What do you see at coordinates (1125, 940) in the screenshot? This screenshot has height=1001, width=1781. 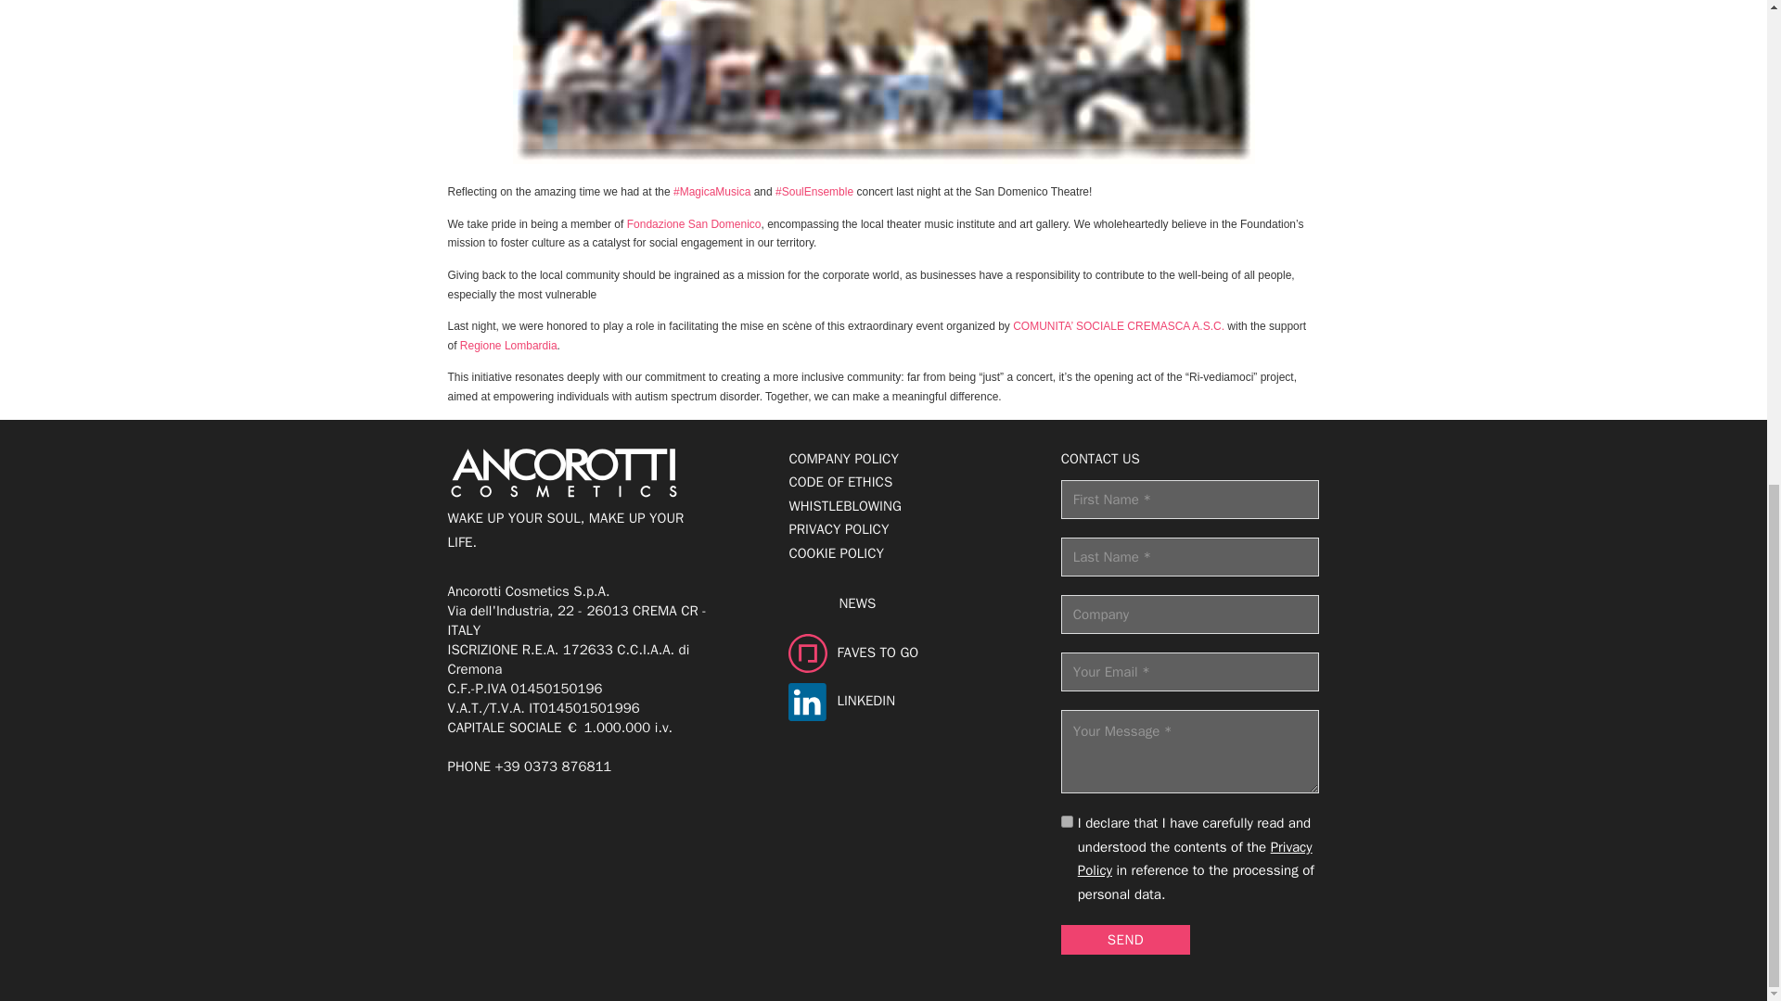 I see `SEND` at bounding box center [1125, 940].